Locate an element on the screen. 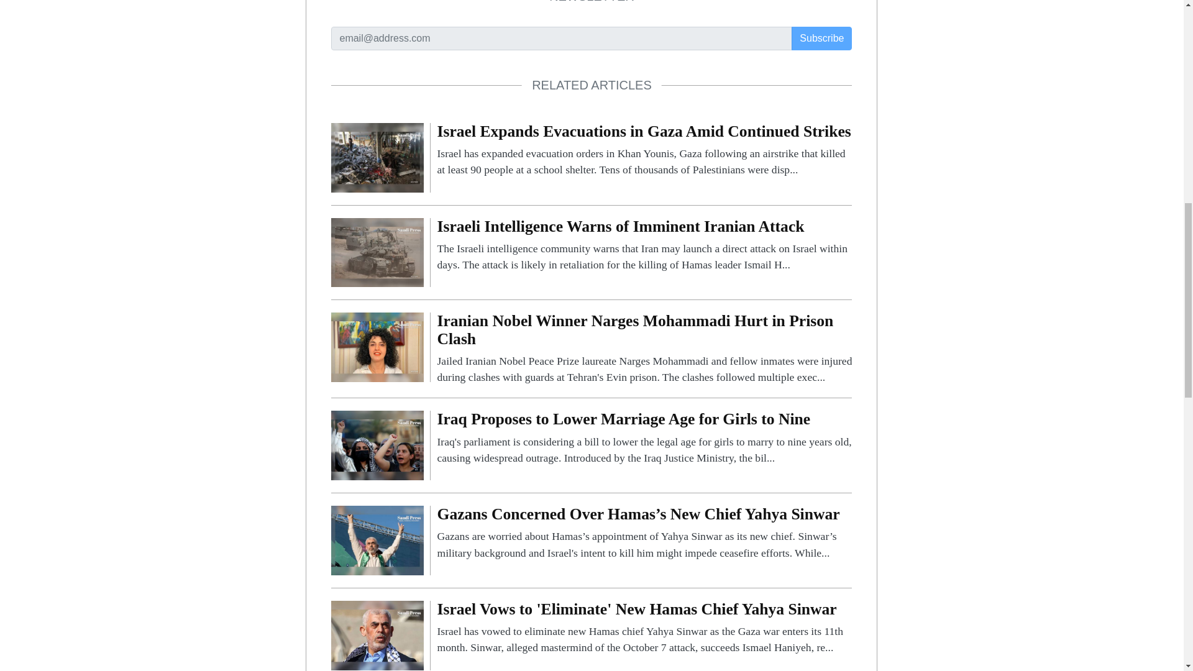  Iraq Proposes to Lower Marriage Age for Girls to Nine is located at coordinates (377, 445).